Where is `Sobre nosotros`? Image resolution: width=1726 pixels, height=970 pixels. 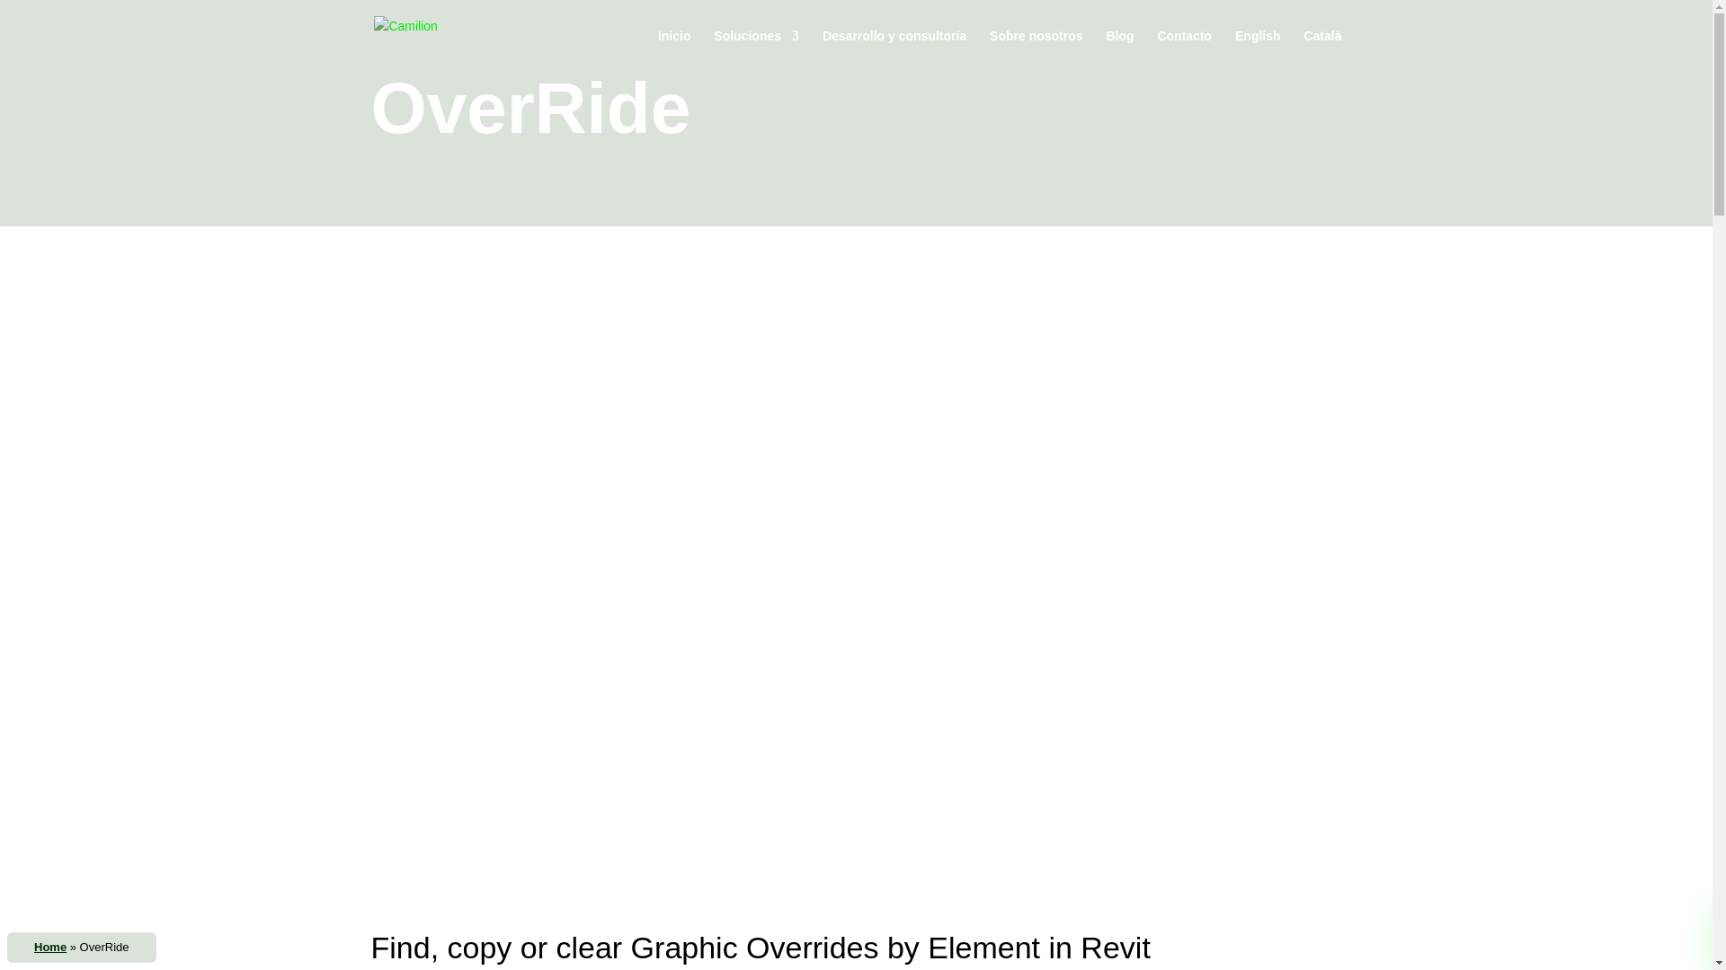 Sobre nosotros is located at coordinates (1036, 50).